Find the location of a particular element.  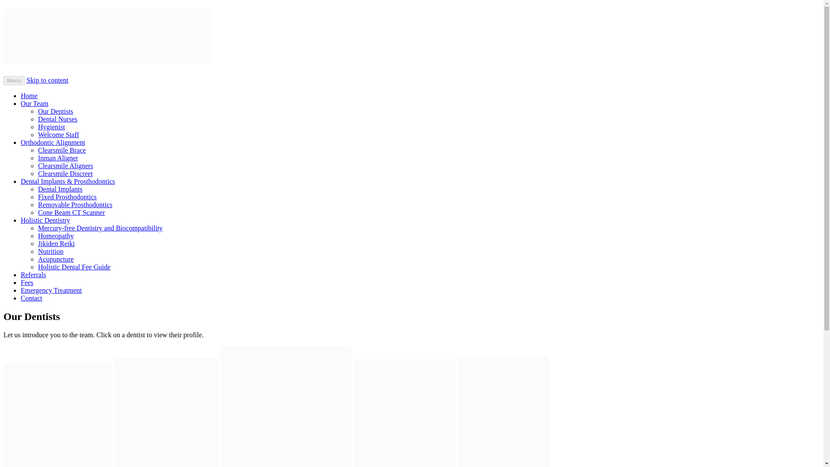

Clearsmile Aligners is located at coordinates (66, 166).